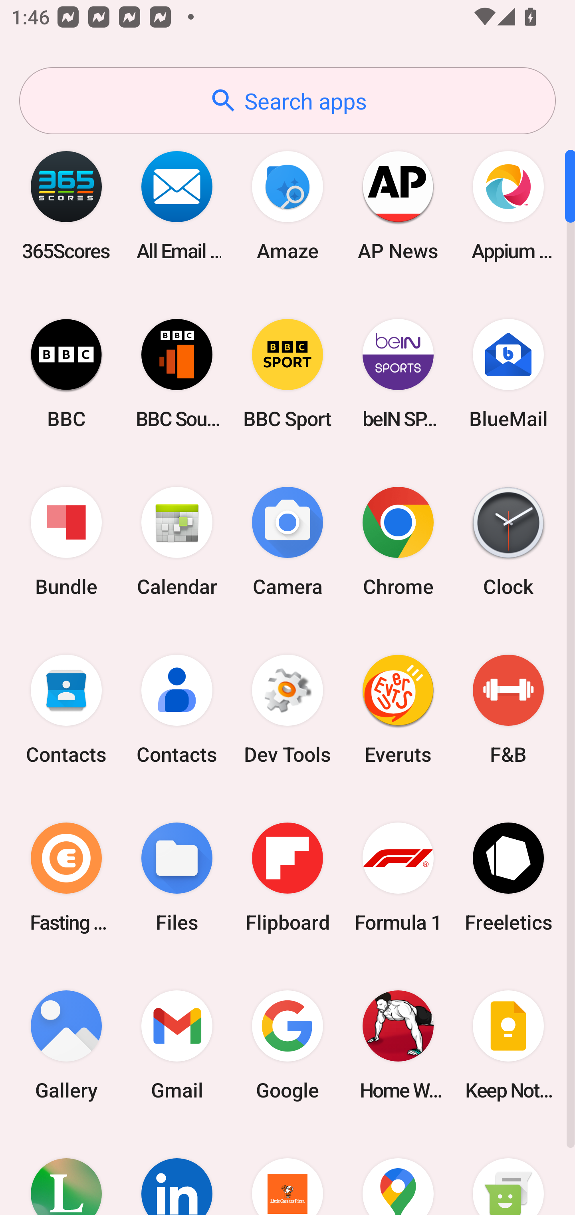  What do you see at coordinates (398, 877) in the screenshot?
I see `Formula 1` at bounding box center [398, 877].